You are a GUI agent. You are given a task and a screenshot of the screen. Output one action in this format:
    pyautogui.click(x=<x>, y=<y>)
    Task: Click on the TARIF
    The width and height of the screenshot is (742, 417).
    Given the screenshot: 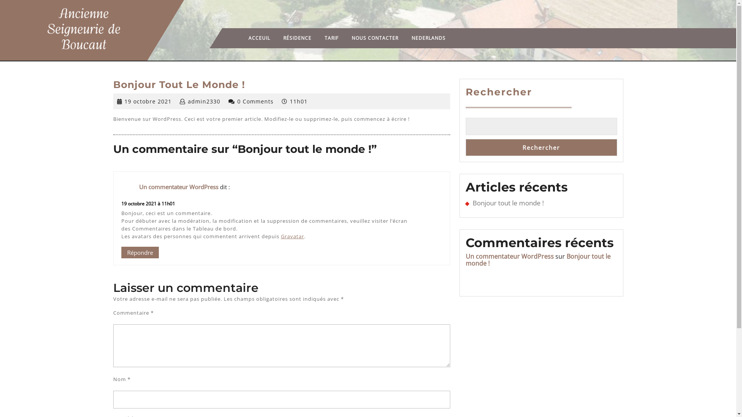 What is the action you would take?
    pyautogui.click(x=332, y=38)
    